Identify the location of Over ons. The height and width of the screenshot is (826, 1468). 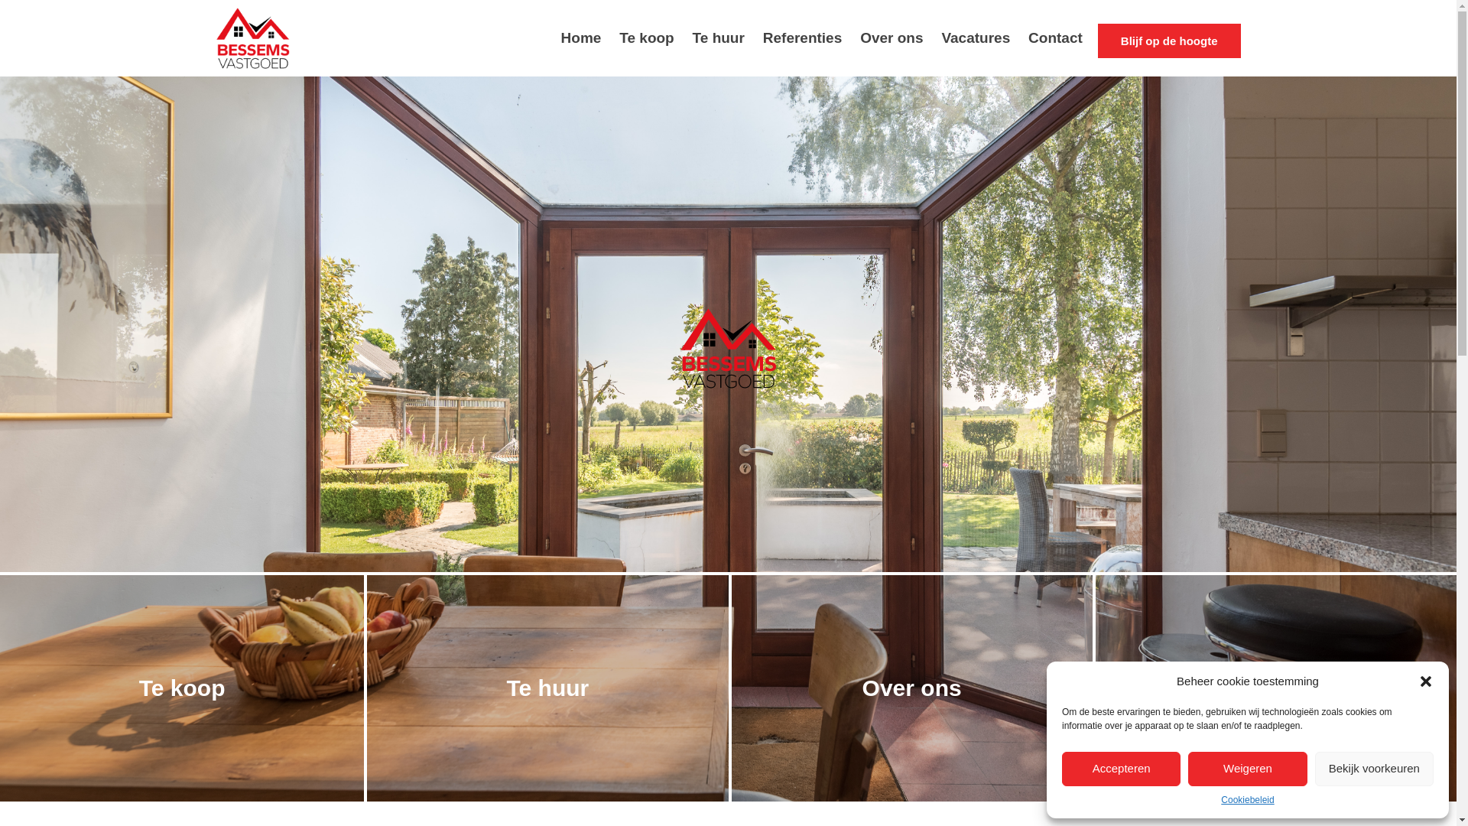
(910, 687).